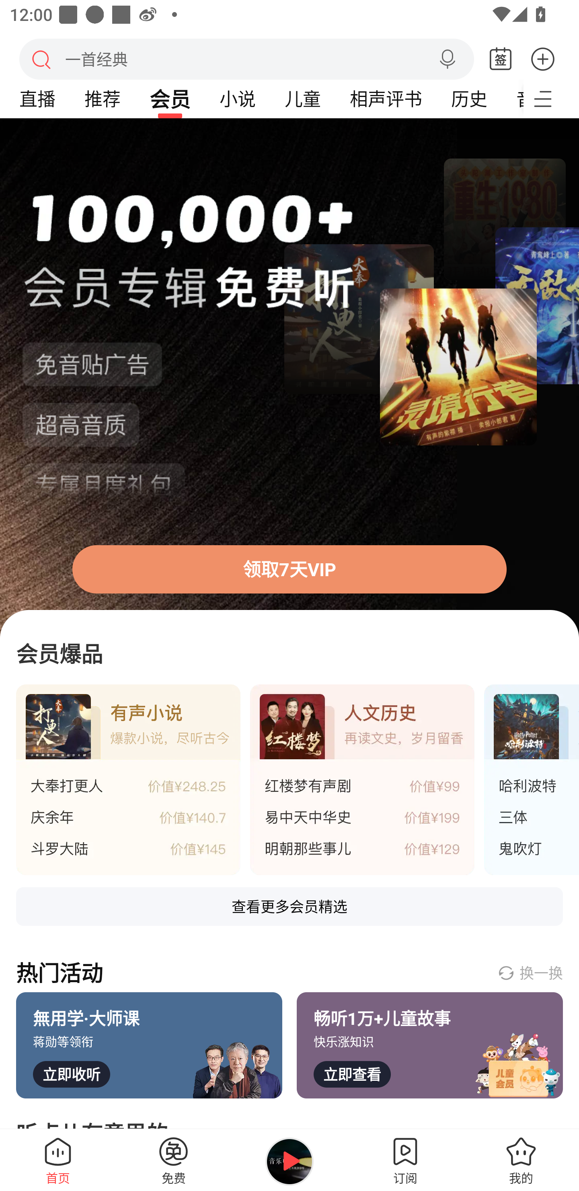 The height and width of the screenshot is (1191, 579). What do you see at coordinates (289, 569) in the screenshot?
I see `领取7天VIP` at bounding box center [289, 569].